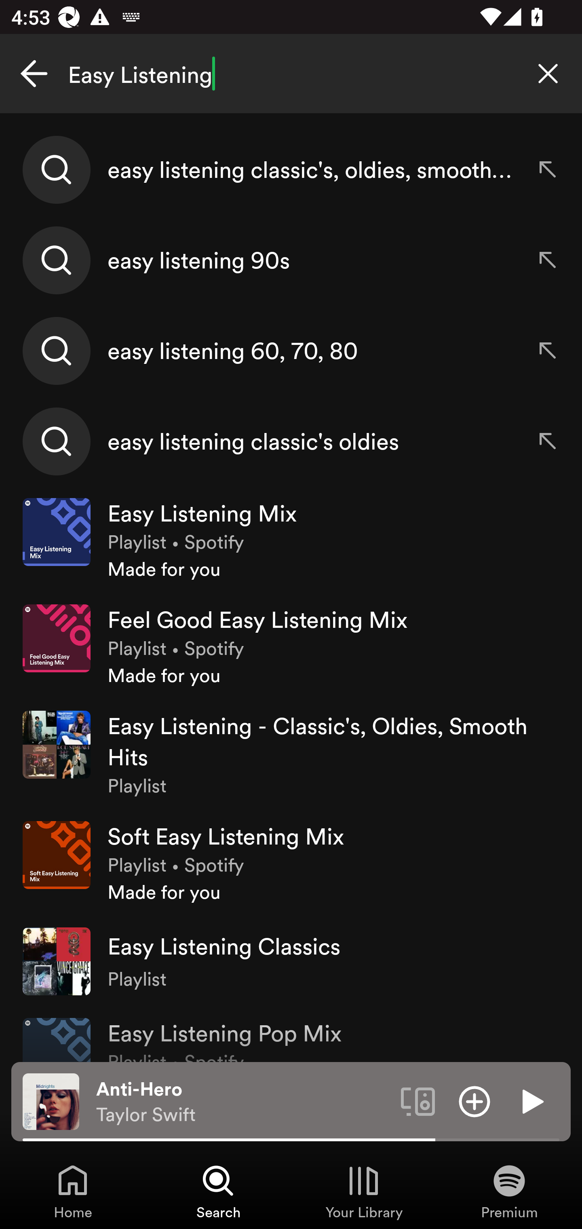  What do you see at coordinates (218, 1191) in the screenshot?
I see `Search, Tab 2 of 4 Search Search` at bounding box center [218, 1191].